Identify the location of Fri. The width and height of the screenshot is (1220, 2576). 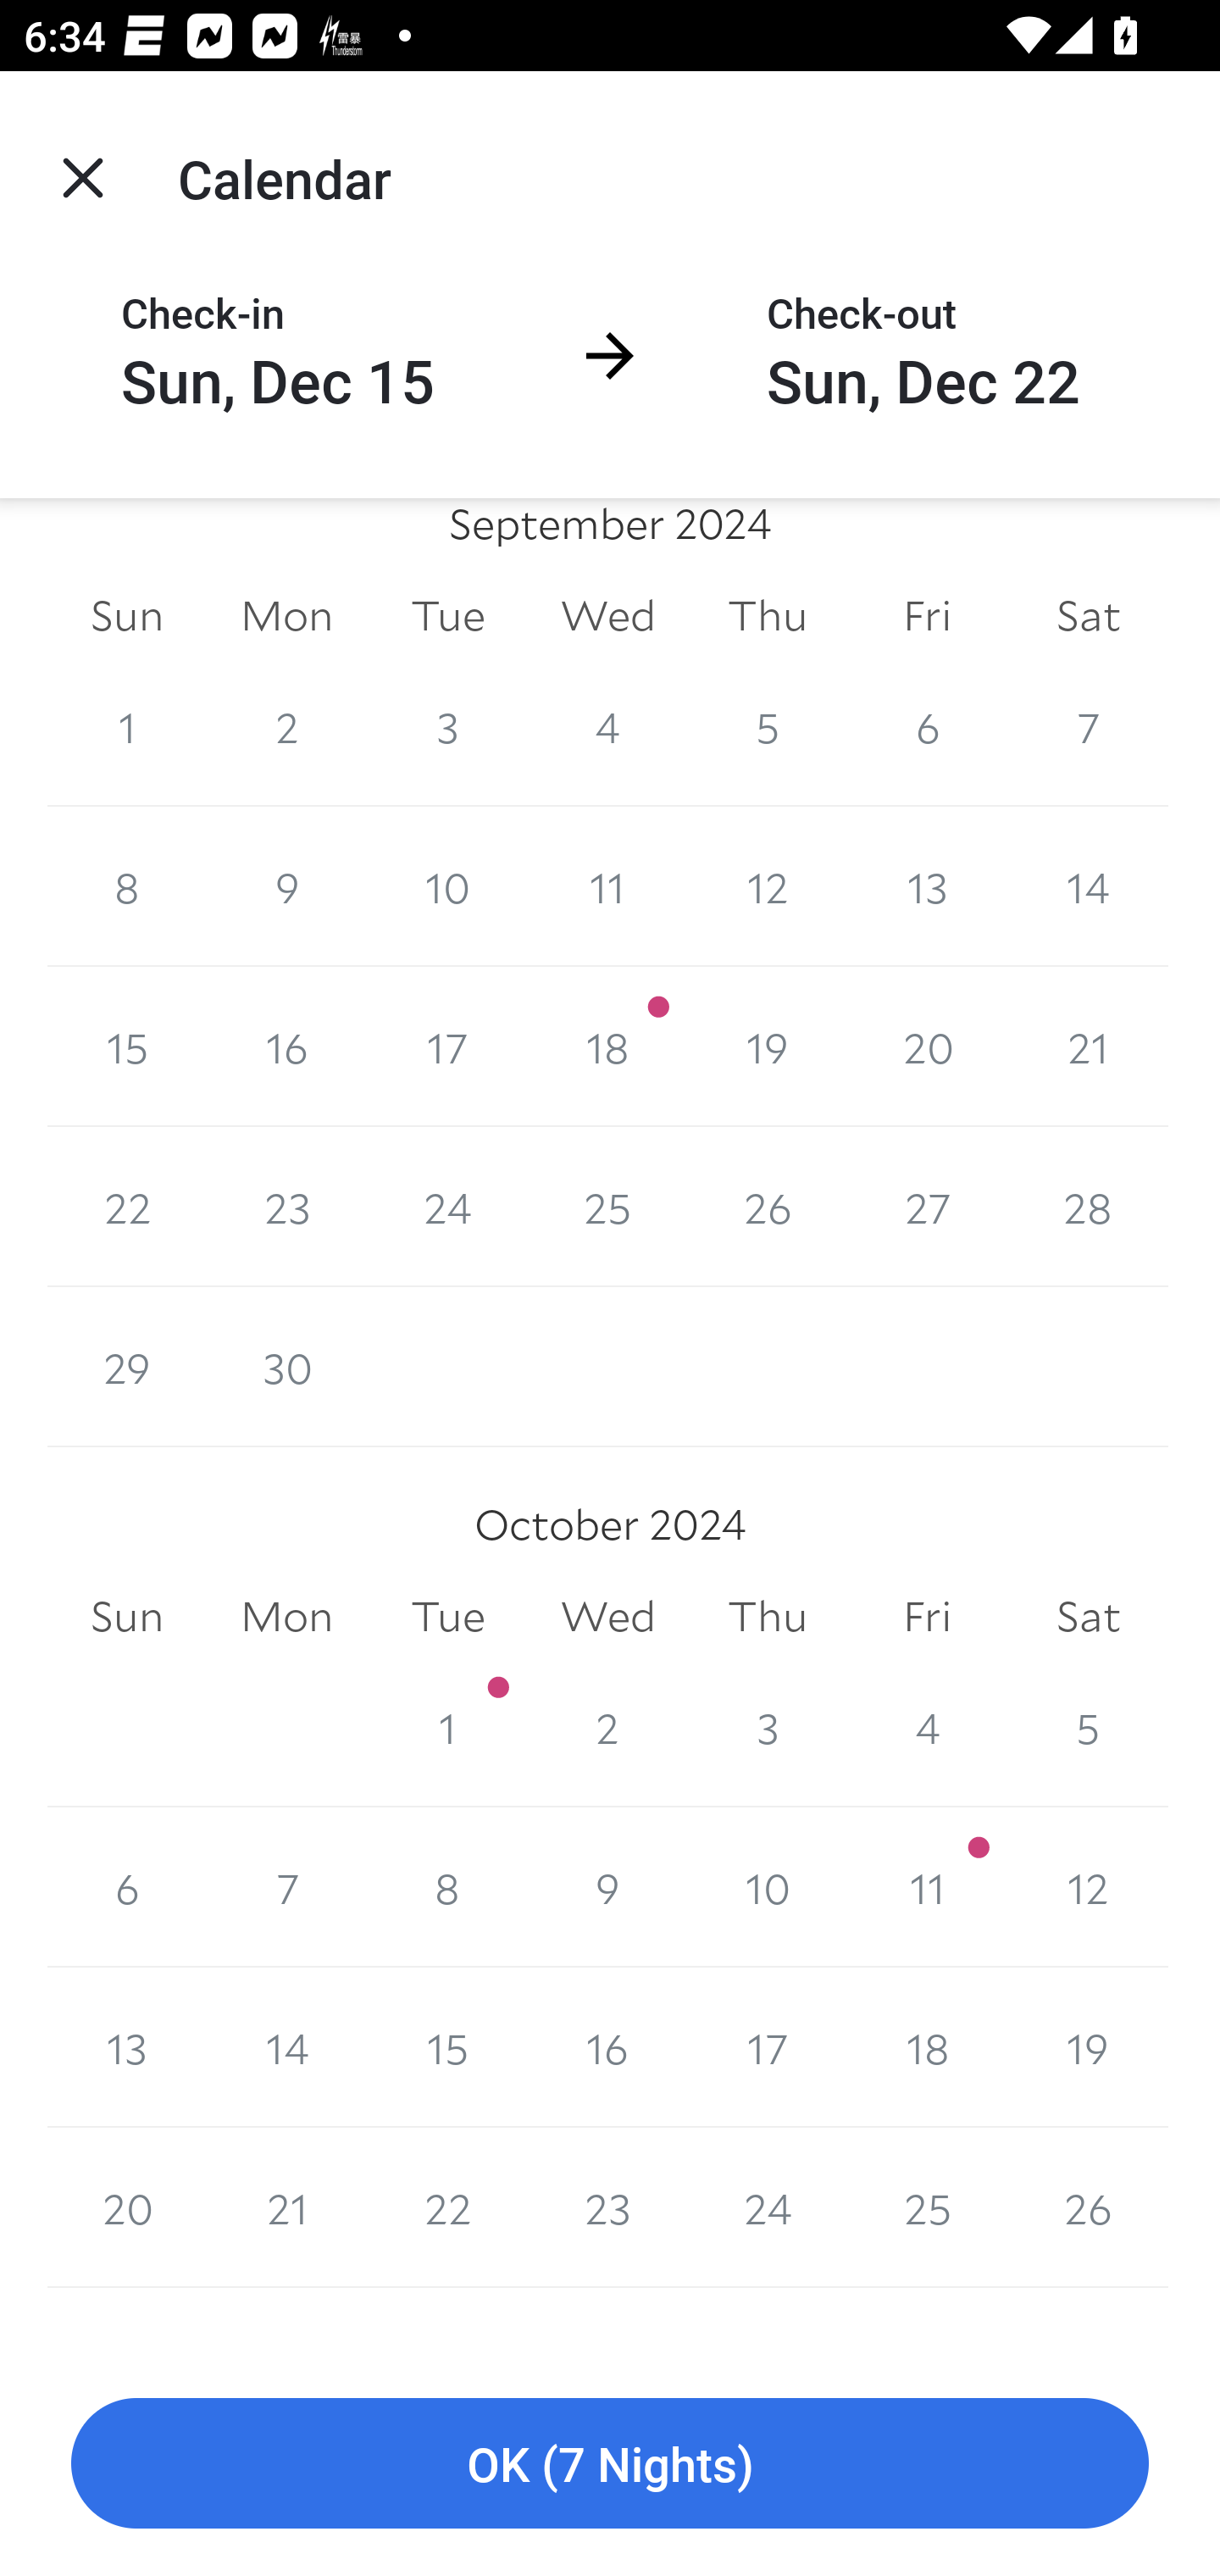
(927, 1616).